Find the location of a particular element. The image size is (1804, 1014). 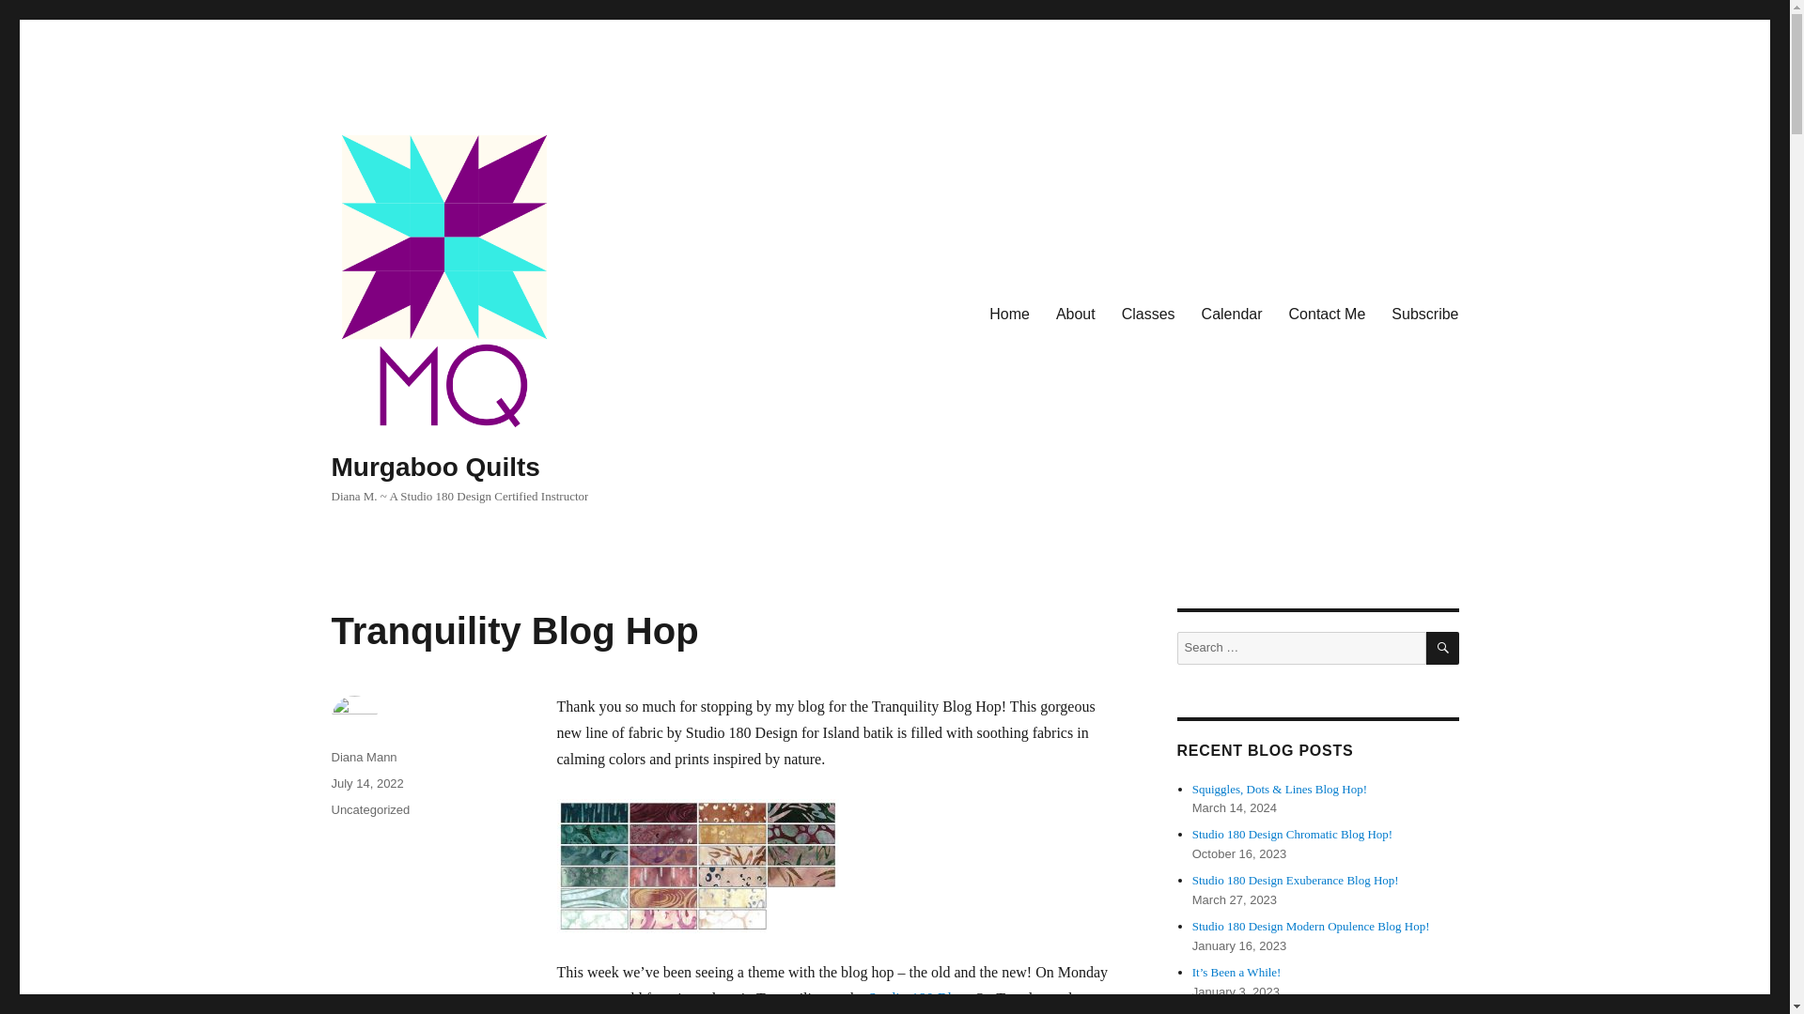

Uncategorized is located at coordinates (369, 809).